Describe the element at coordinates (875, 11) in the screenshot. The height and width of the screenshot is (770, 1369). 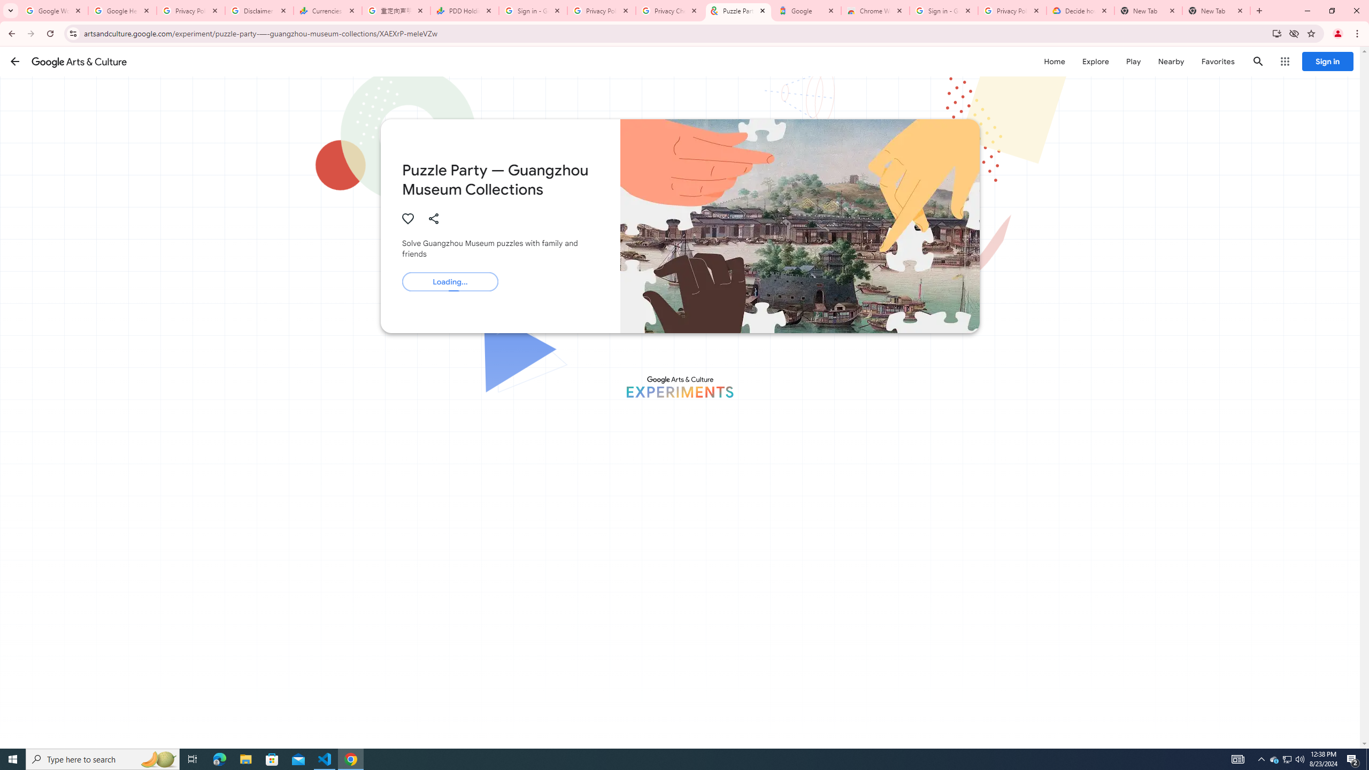
I see `Chrome Web Store - Color themes by Chrome` at that location.